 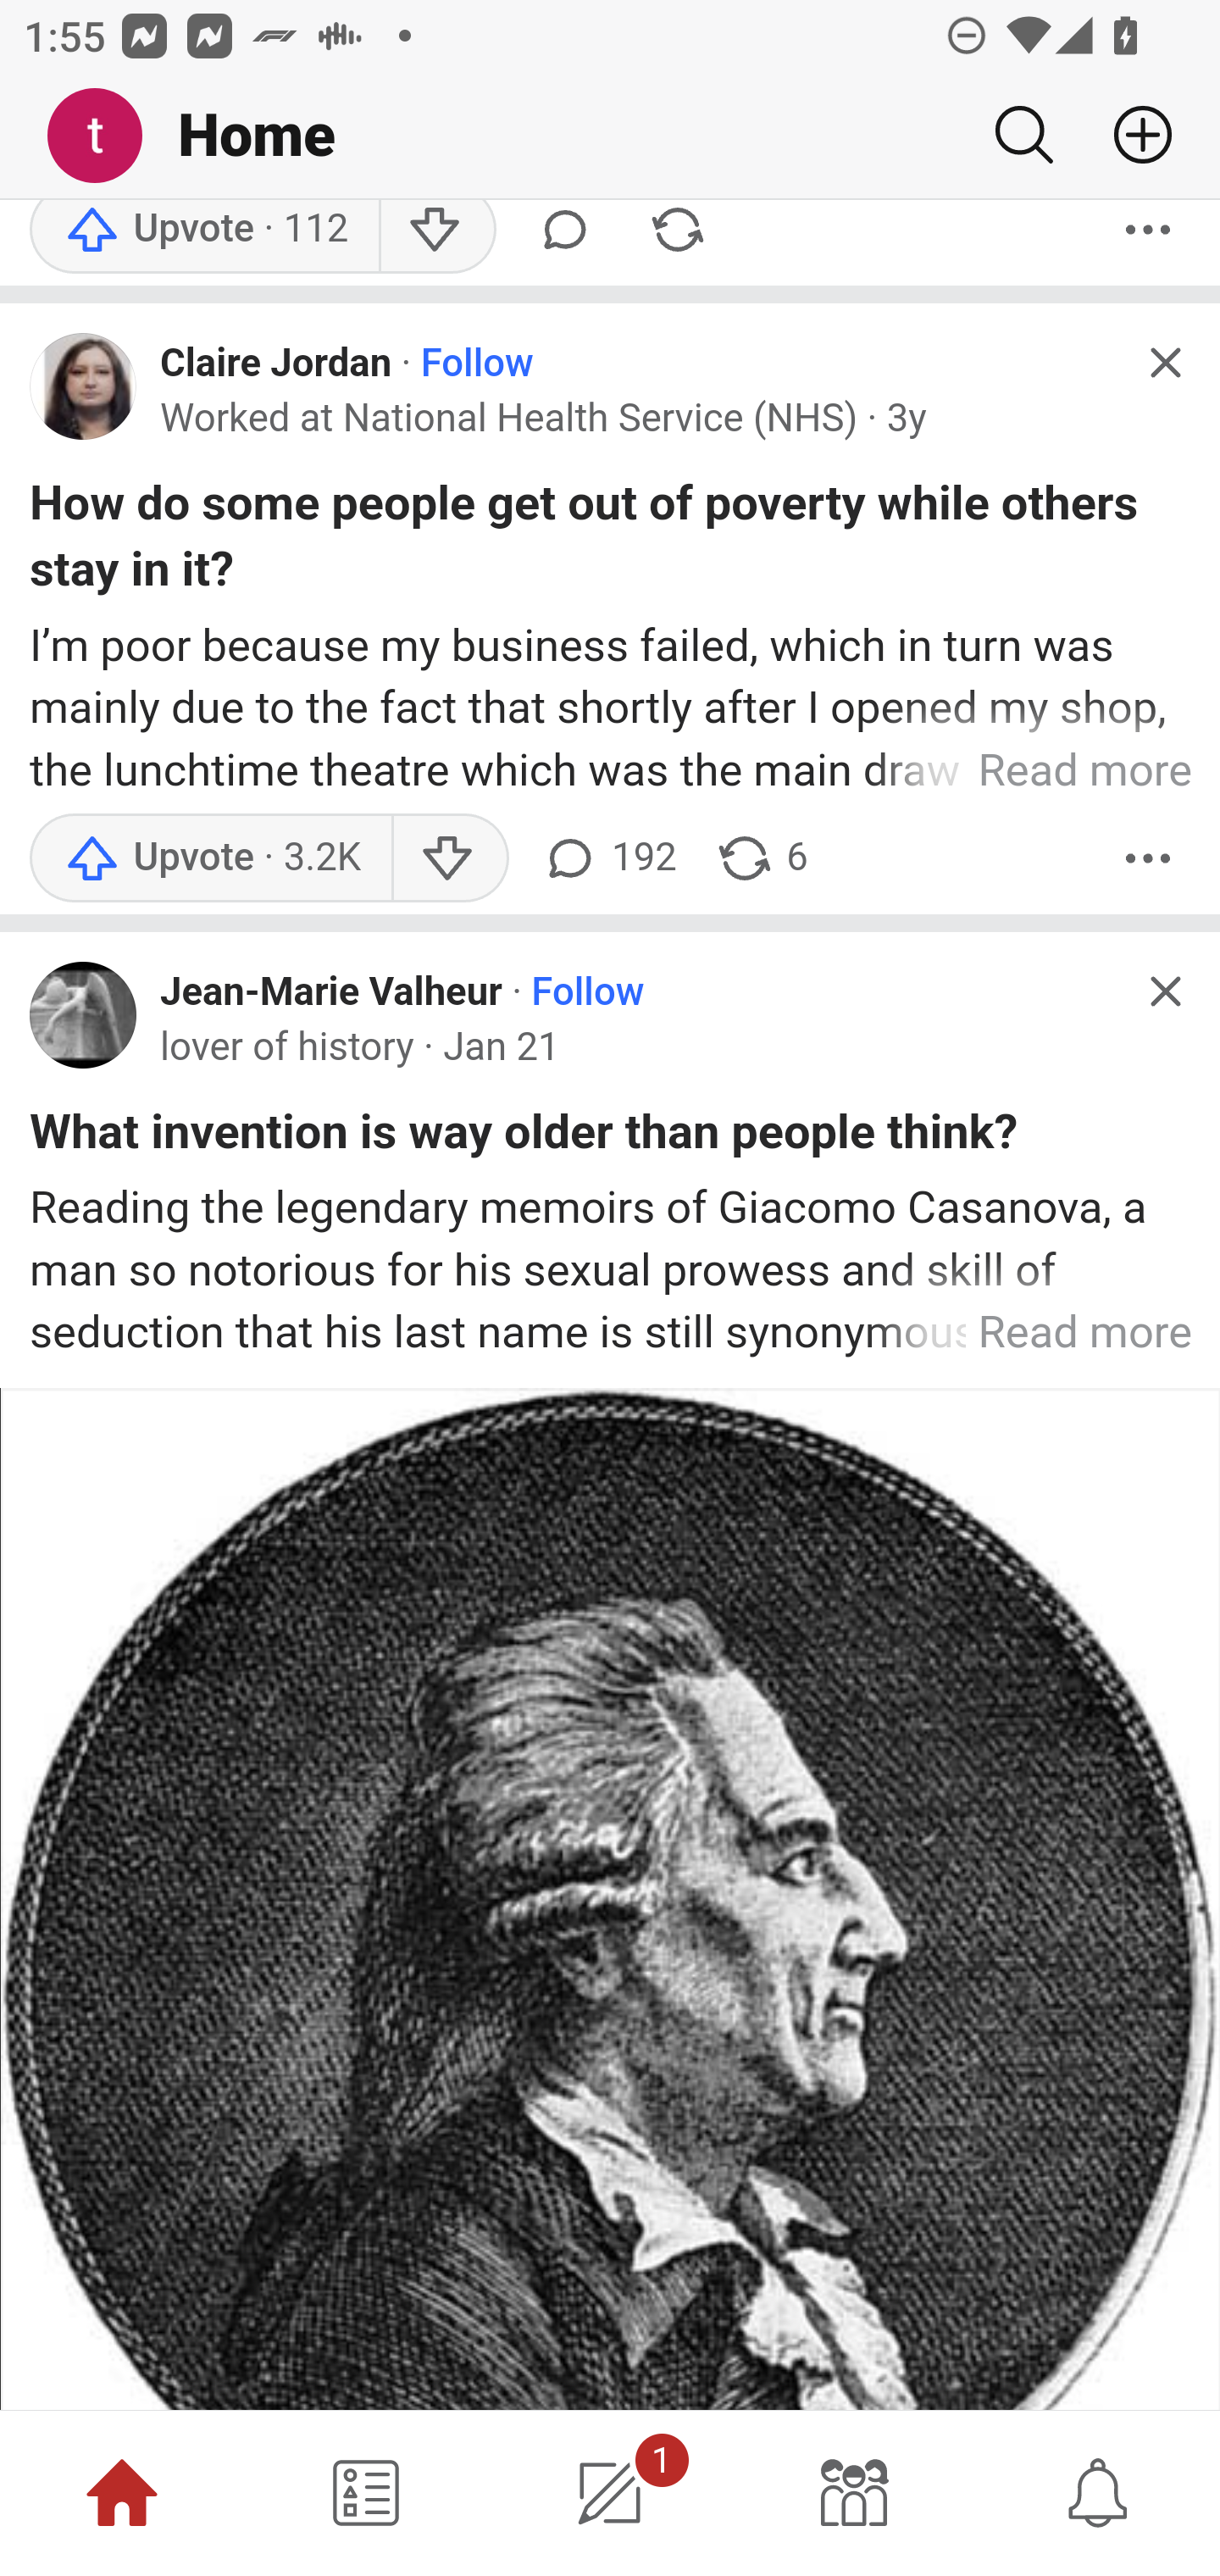 I want to click on Downvote, so click(x=449, y=860).